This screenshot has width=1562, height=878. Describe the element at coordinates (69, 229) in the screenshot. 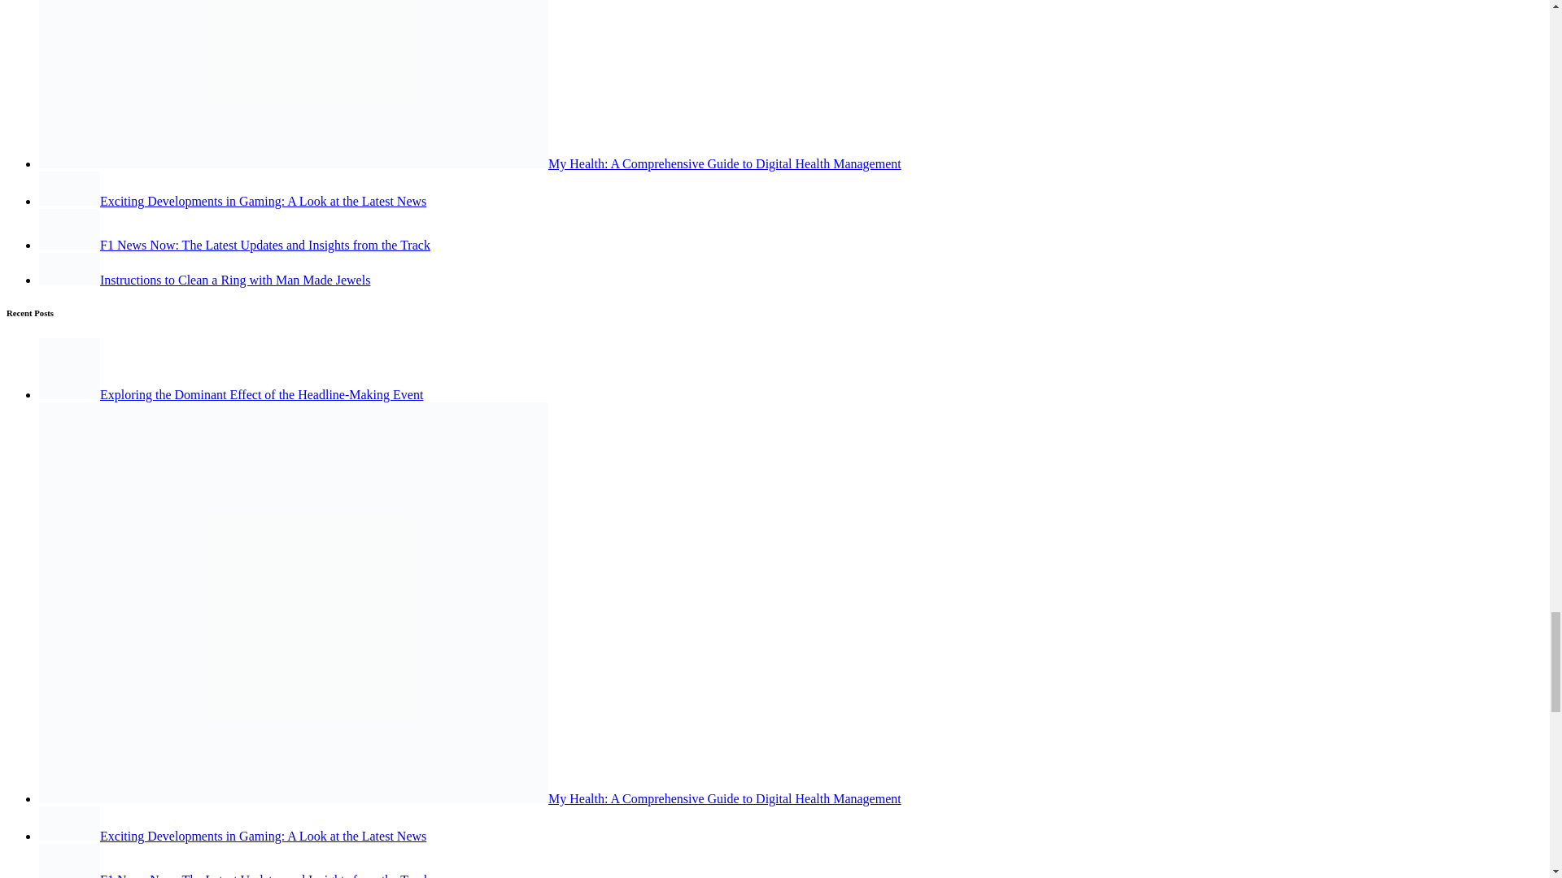

I see `F1 News Now` at that location.